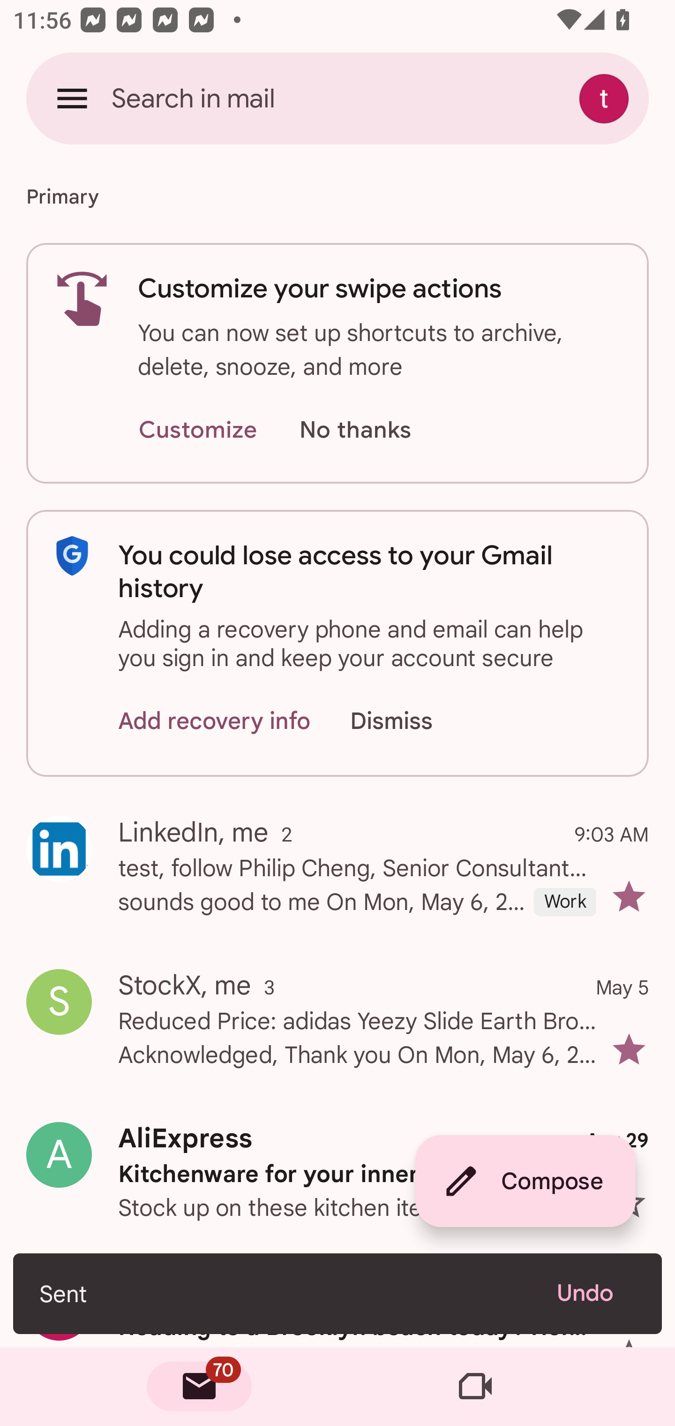 Image resolution: width=675 pixels, height=1426 pixels. Describe the element at coordinates (596, 1293) in the screenshot. I see `Undo` at that location.